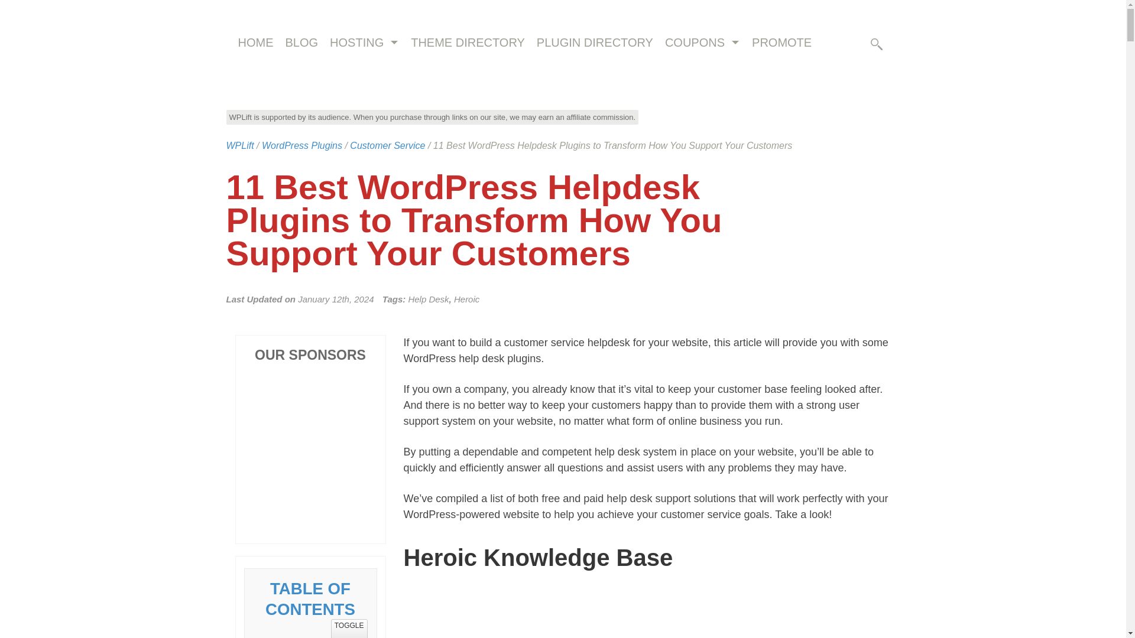  Describe the element at coordinates (595, 43) in the screenshot. I see `Plugin Directory` at that location.